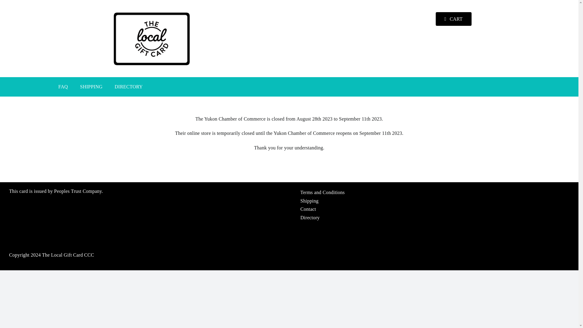 The height and width of the screenshot is (328, 583). Describe the element at coordinates (435, 193) in the screenshot. I see `Terms and Conditions` at that location.